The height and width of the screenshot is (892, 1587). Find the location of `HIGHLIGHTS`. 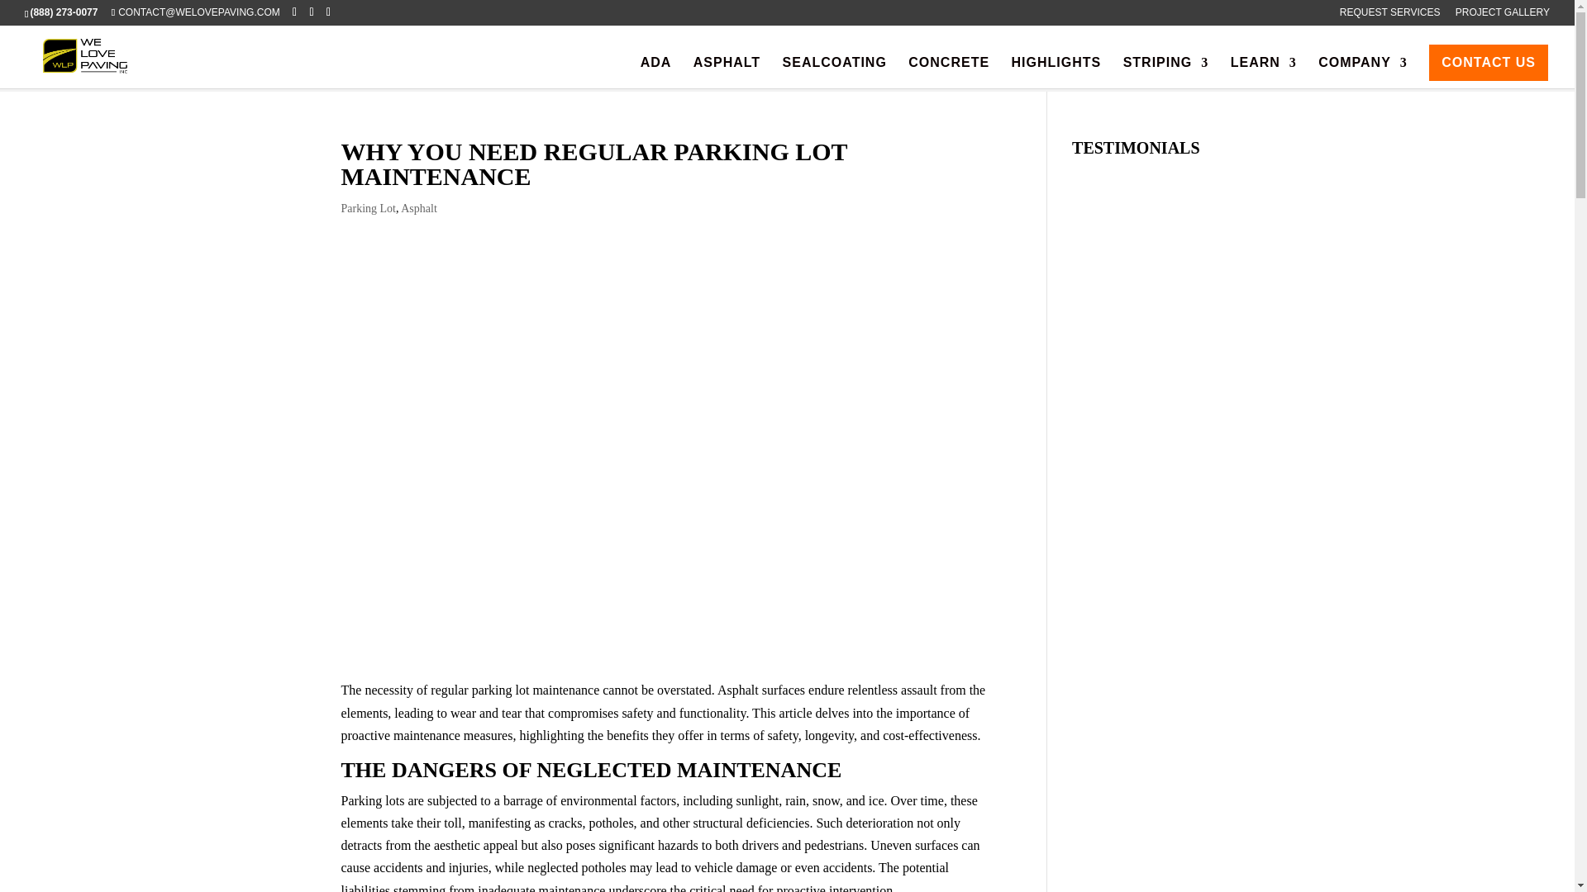

HIGHLIGHTS is located at coordinates (1056, 73).